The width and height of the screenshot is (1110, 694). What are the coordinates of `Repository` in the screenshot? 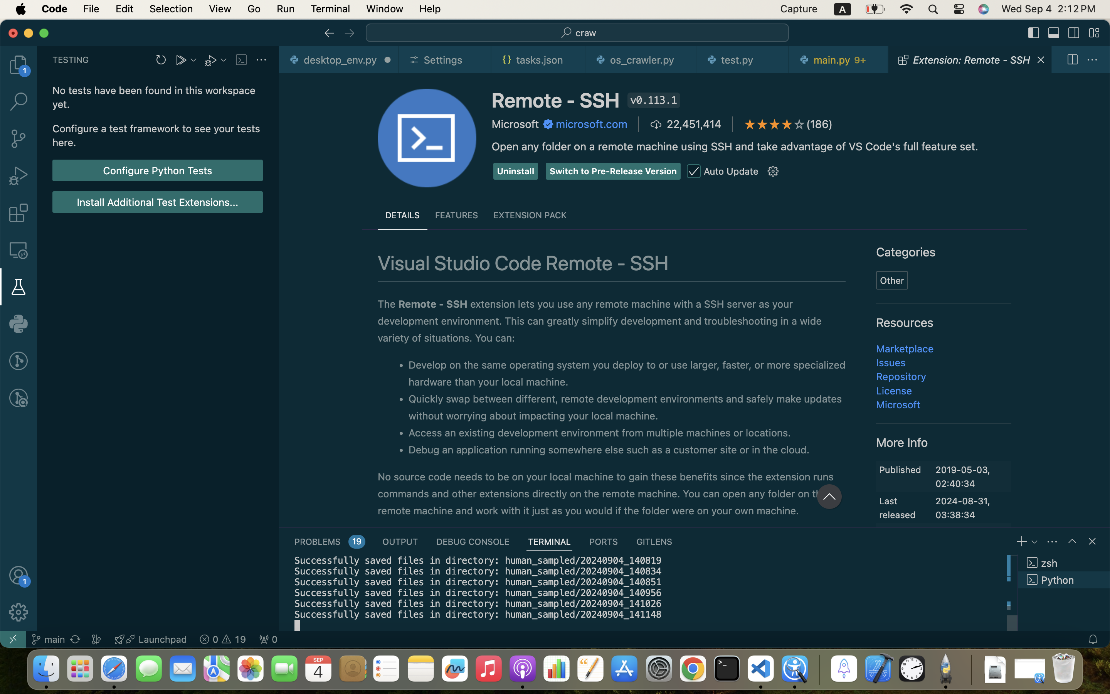 It's located at (901, 377).